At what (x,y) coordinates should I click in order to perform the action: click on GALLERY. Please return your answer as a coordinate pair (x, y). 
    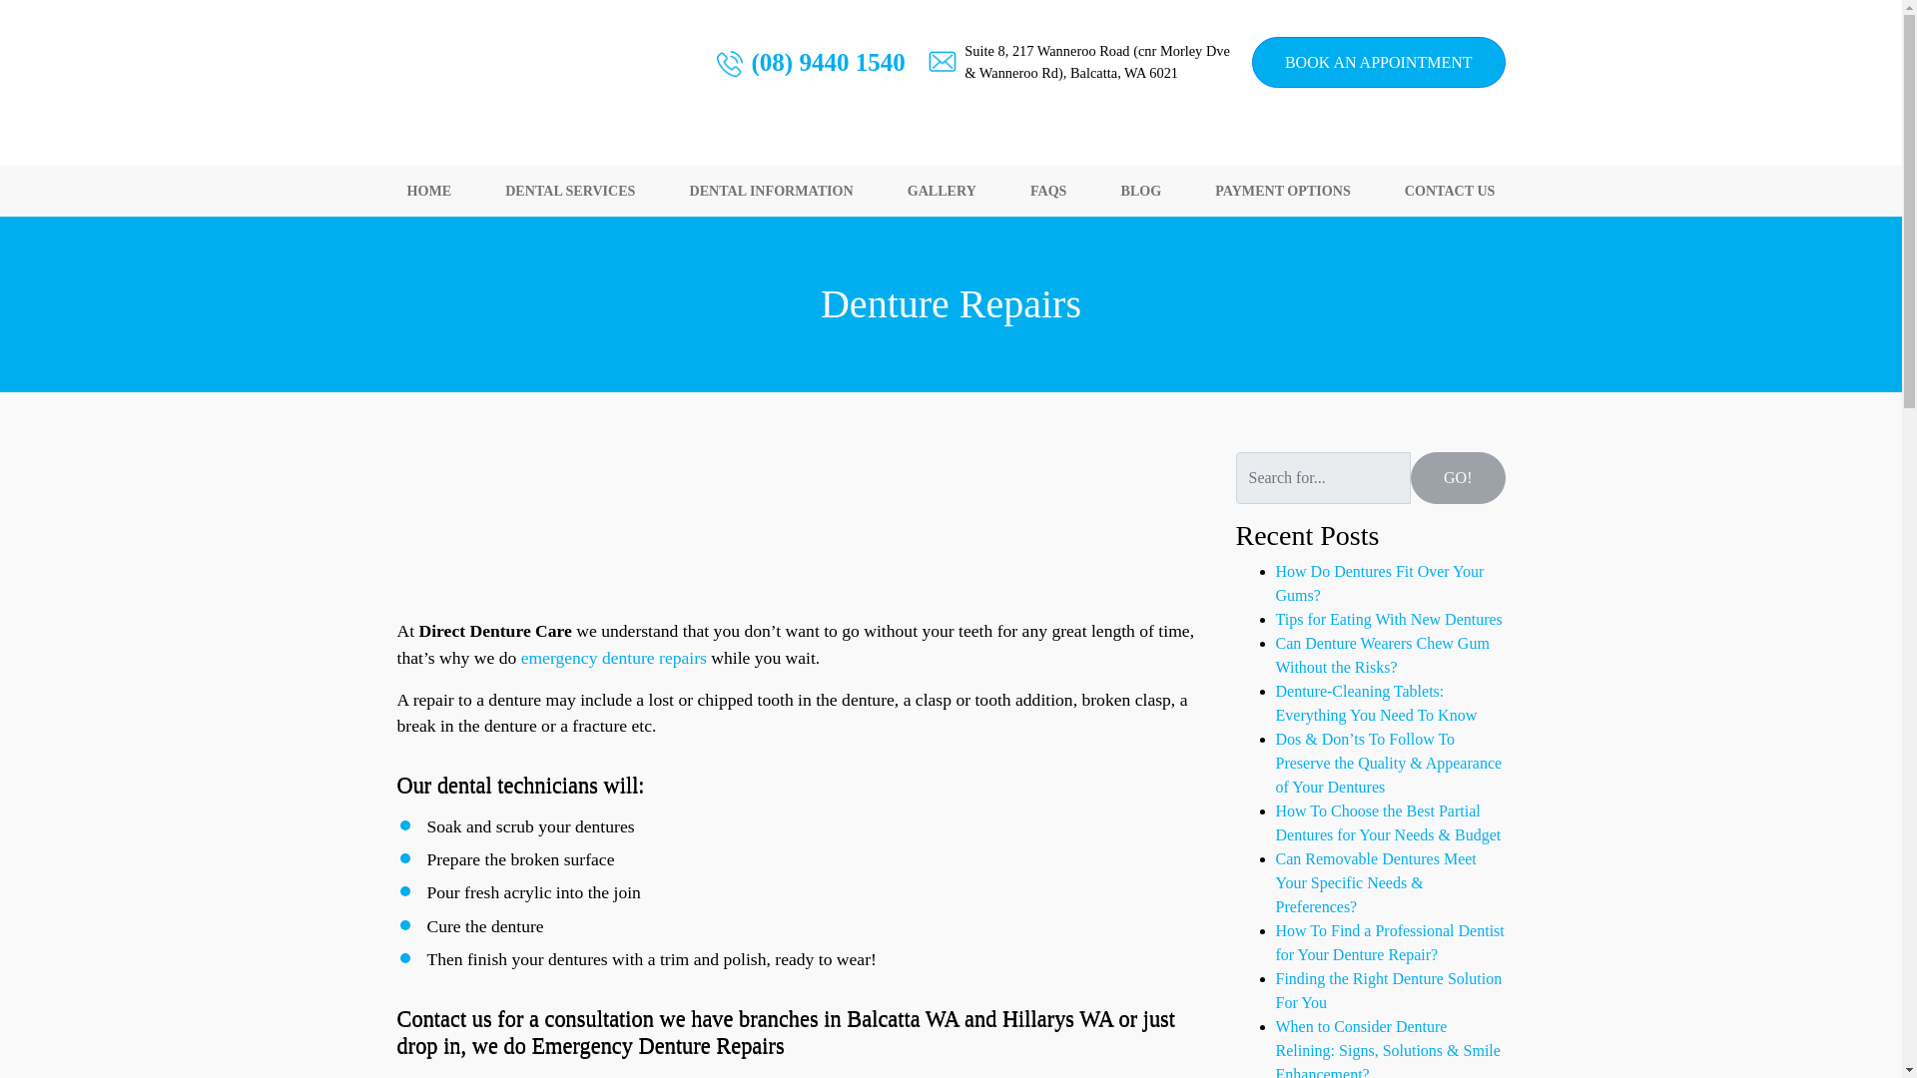
    Looking at the image, I should click on (942, 192).